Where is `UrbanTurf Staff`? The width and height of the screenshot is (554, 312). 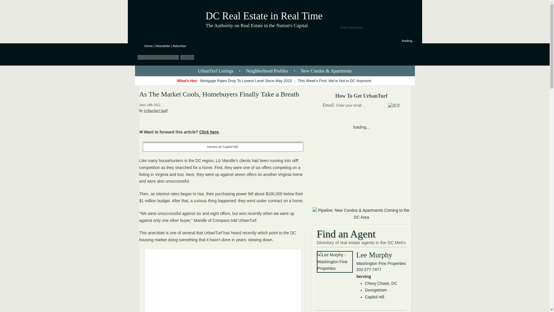
UrbanTurf Staff is located at coordinates (156, 110).